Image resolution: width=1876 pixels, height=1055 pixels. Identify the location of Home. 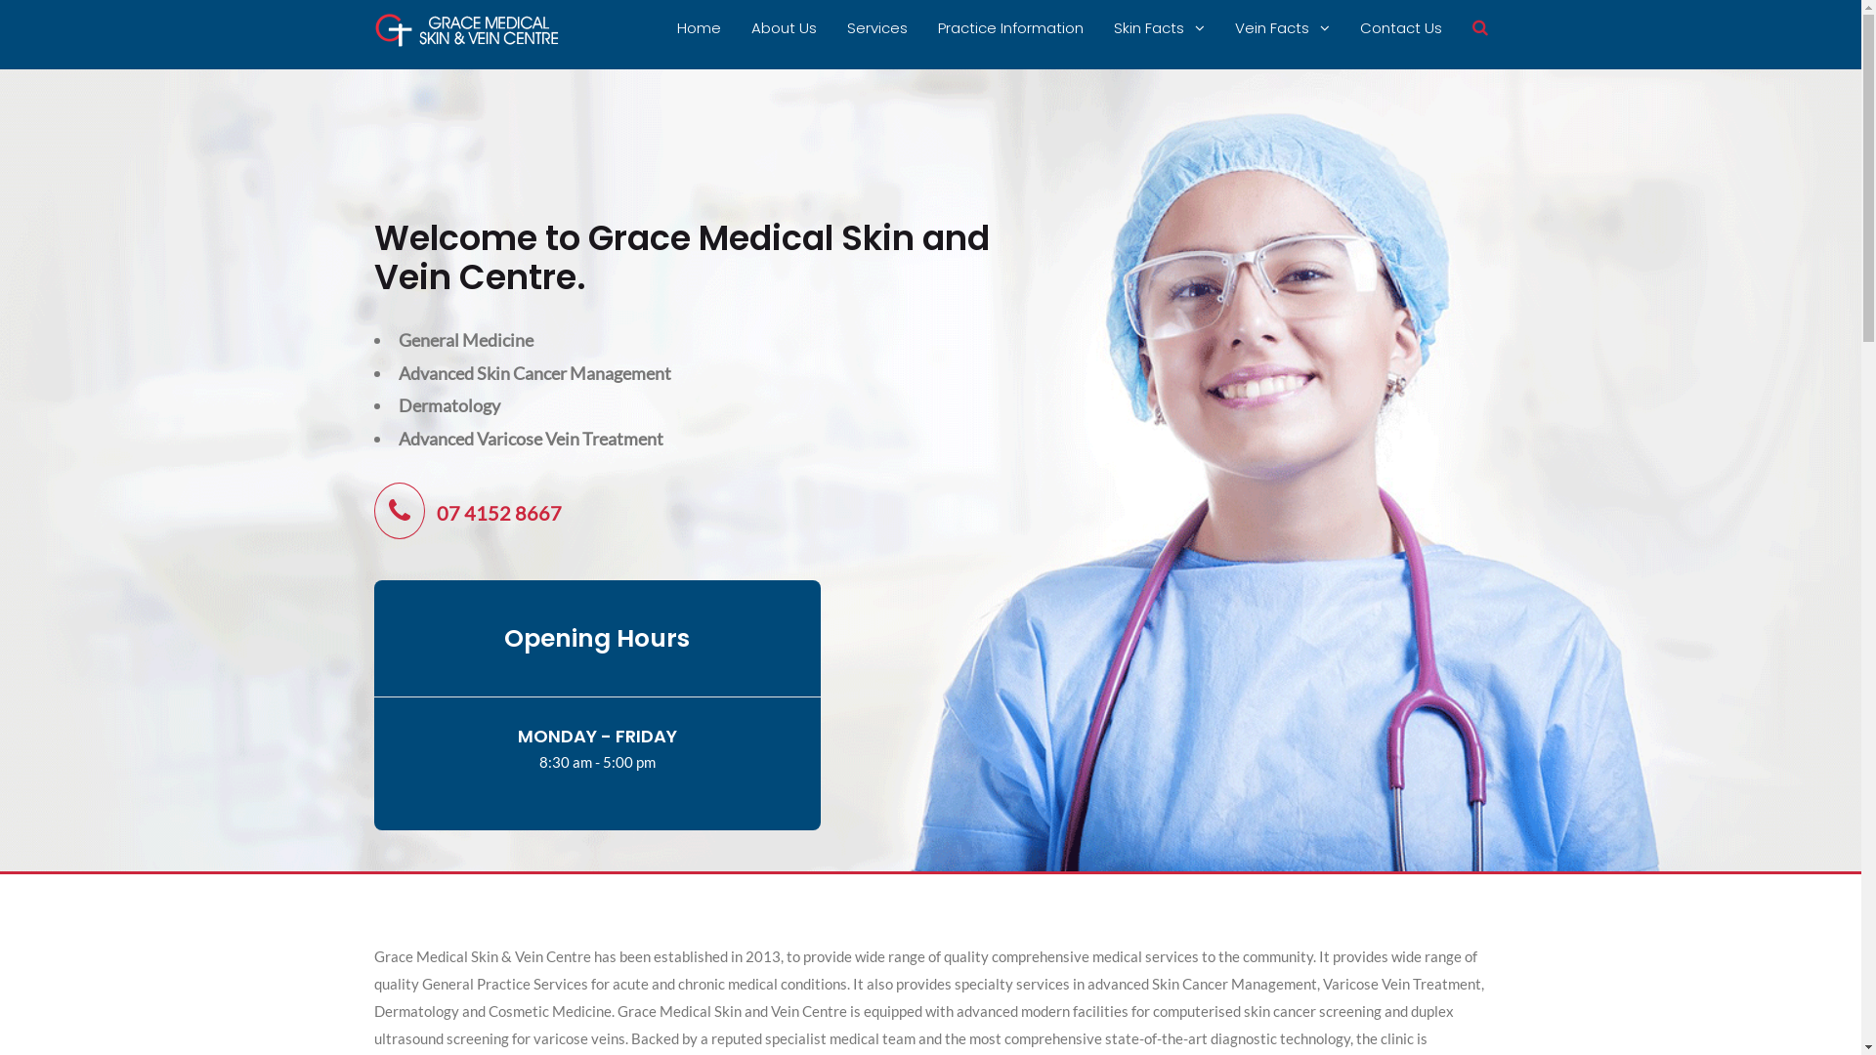
(698, 28).